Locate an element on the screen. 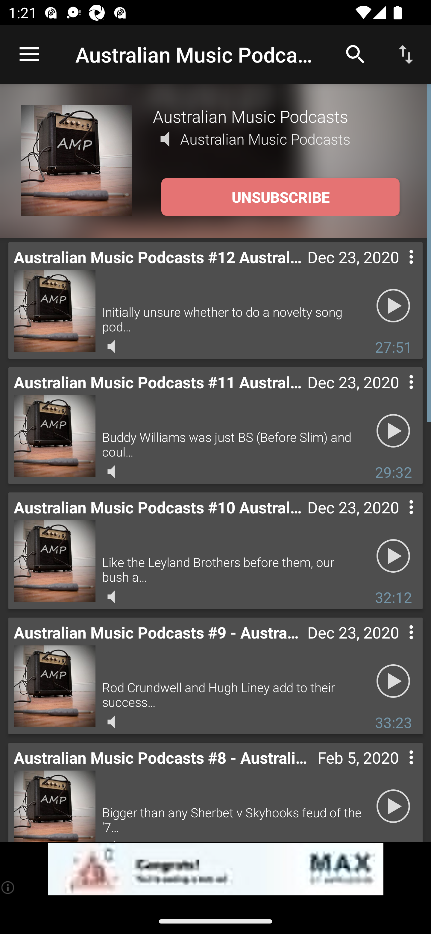  (i) is located at coordinates (8, 887).